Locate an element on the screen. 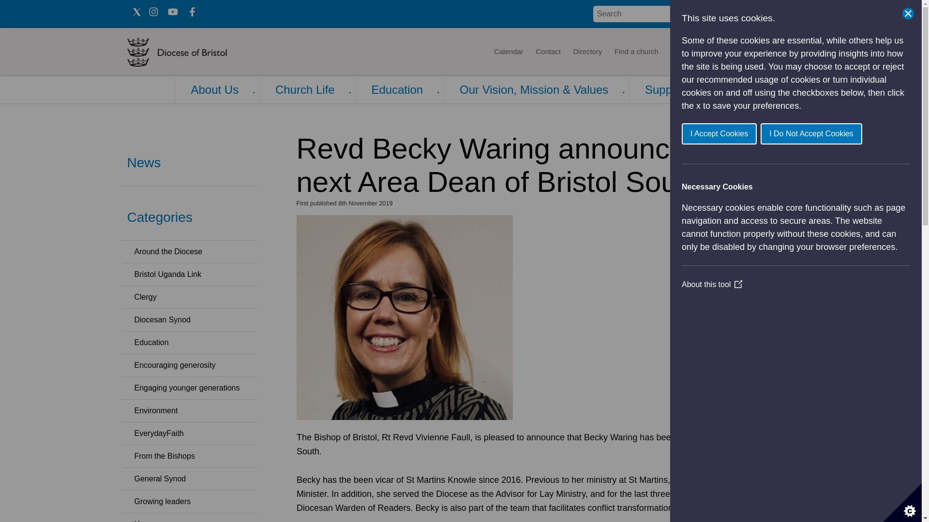 This screenshot has height=522, width=929. News is located at coordinates (679, 52).